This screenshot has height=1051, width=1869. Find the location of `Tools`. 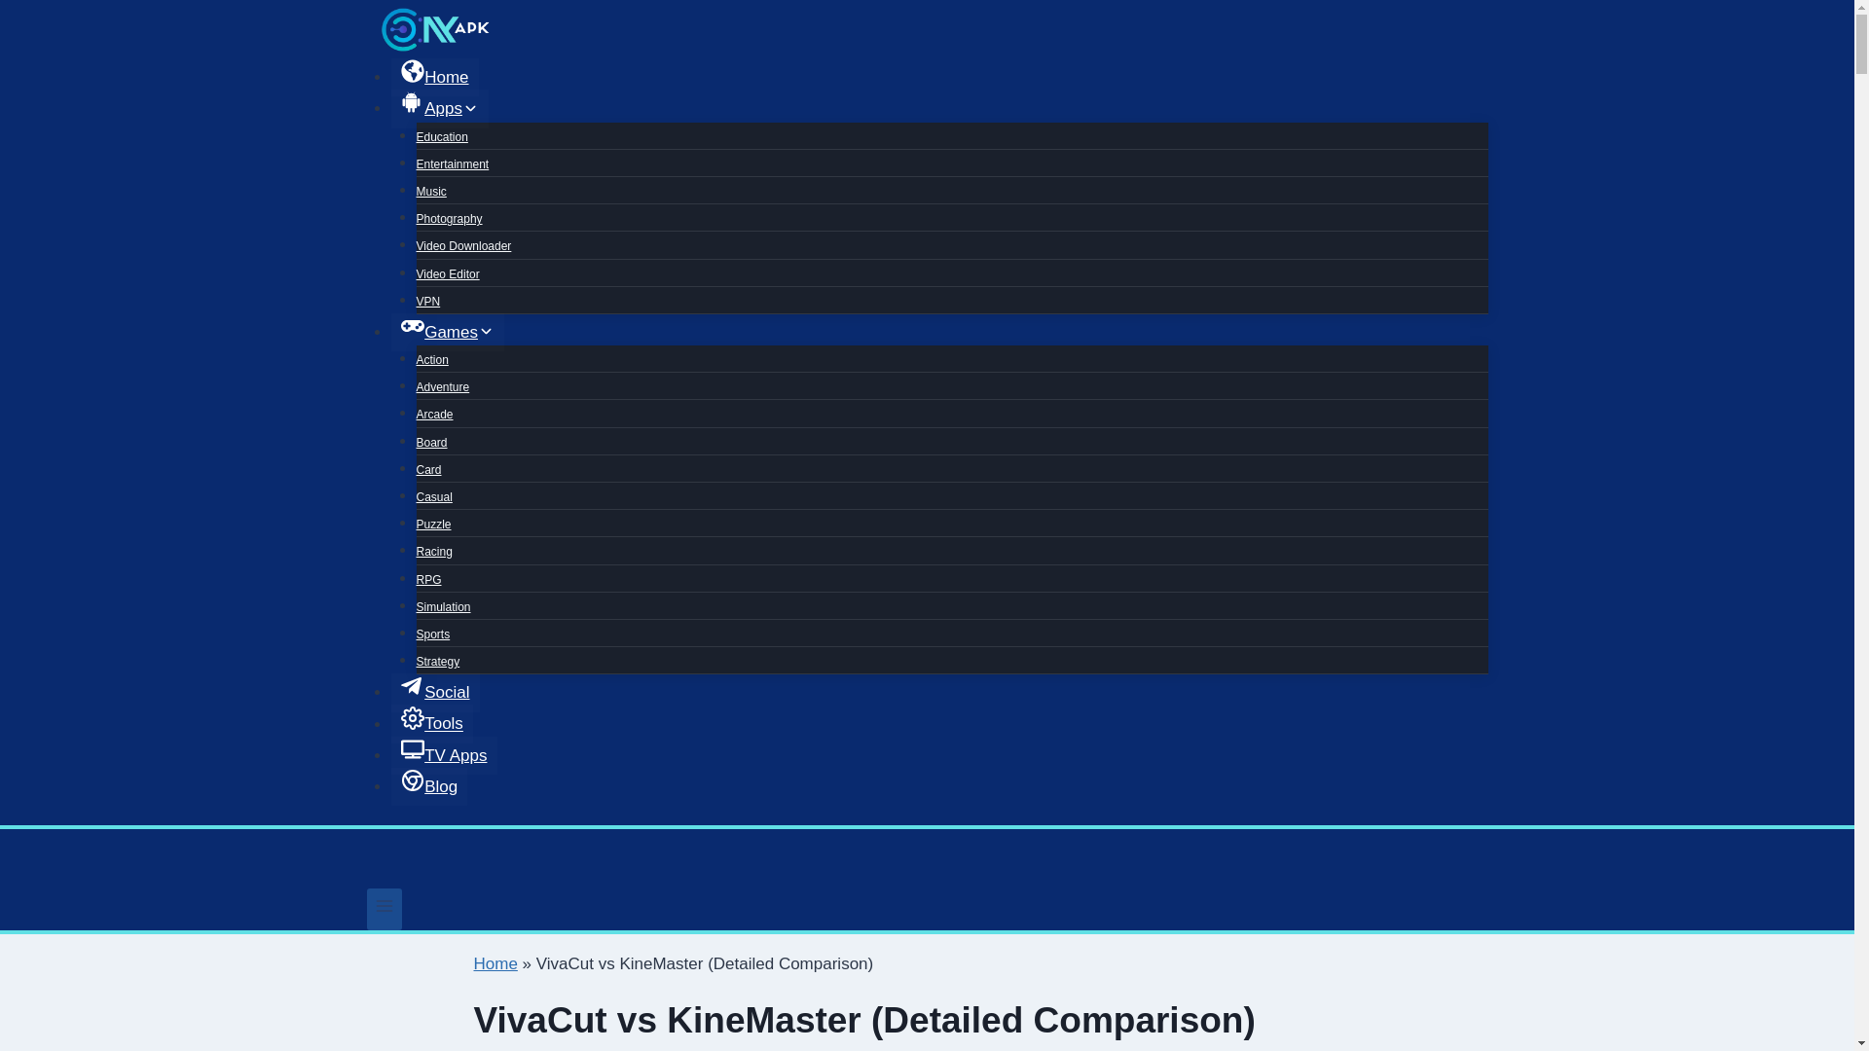

Tools is located at coordinates (431, 722).